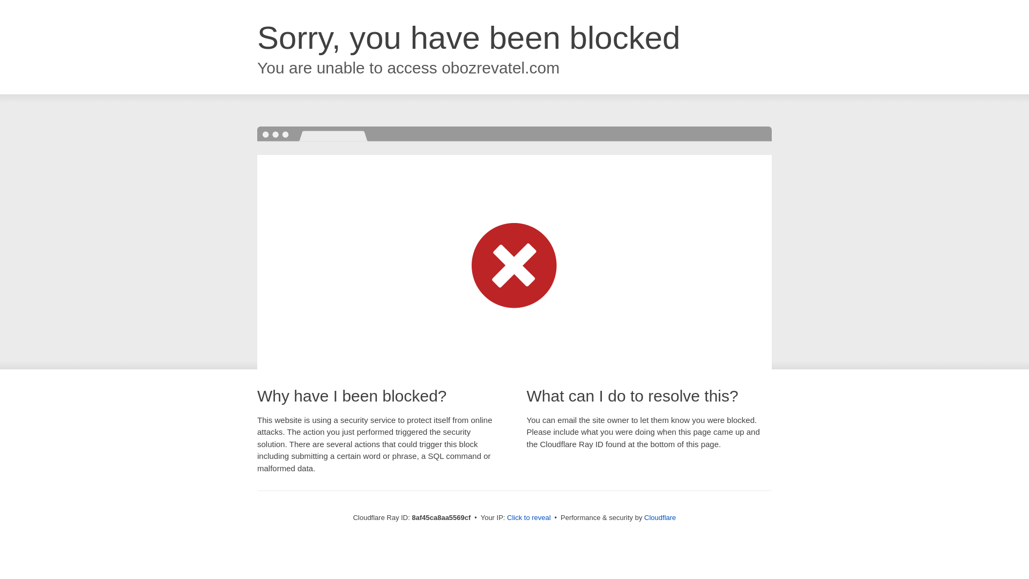  What do you see at coordinates (660, 517) in the screenshot?
I see `Cloudflare` at bounding box center [660, 517].